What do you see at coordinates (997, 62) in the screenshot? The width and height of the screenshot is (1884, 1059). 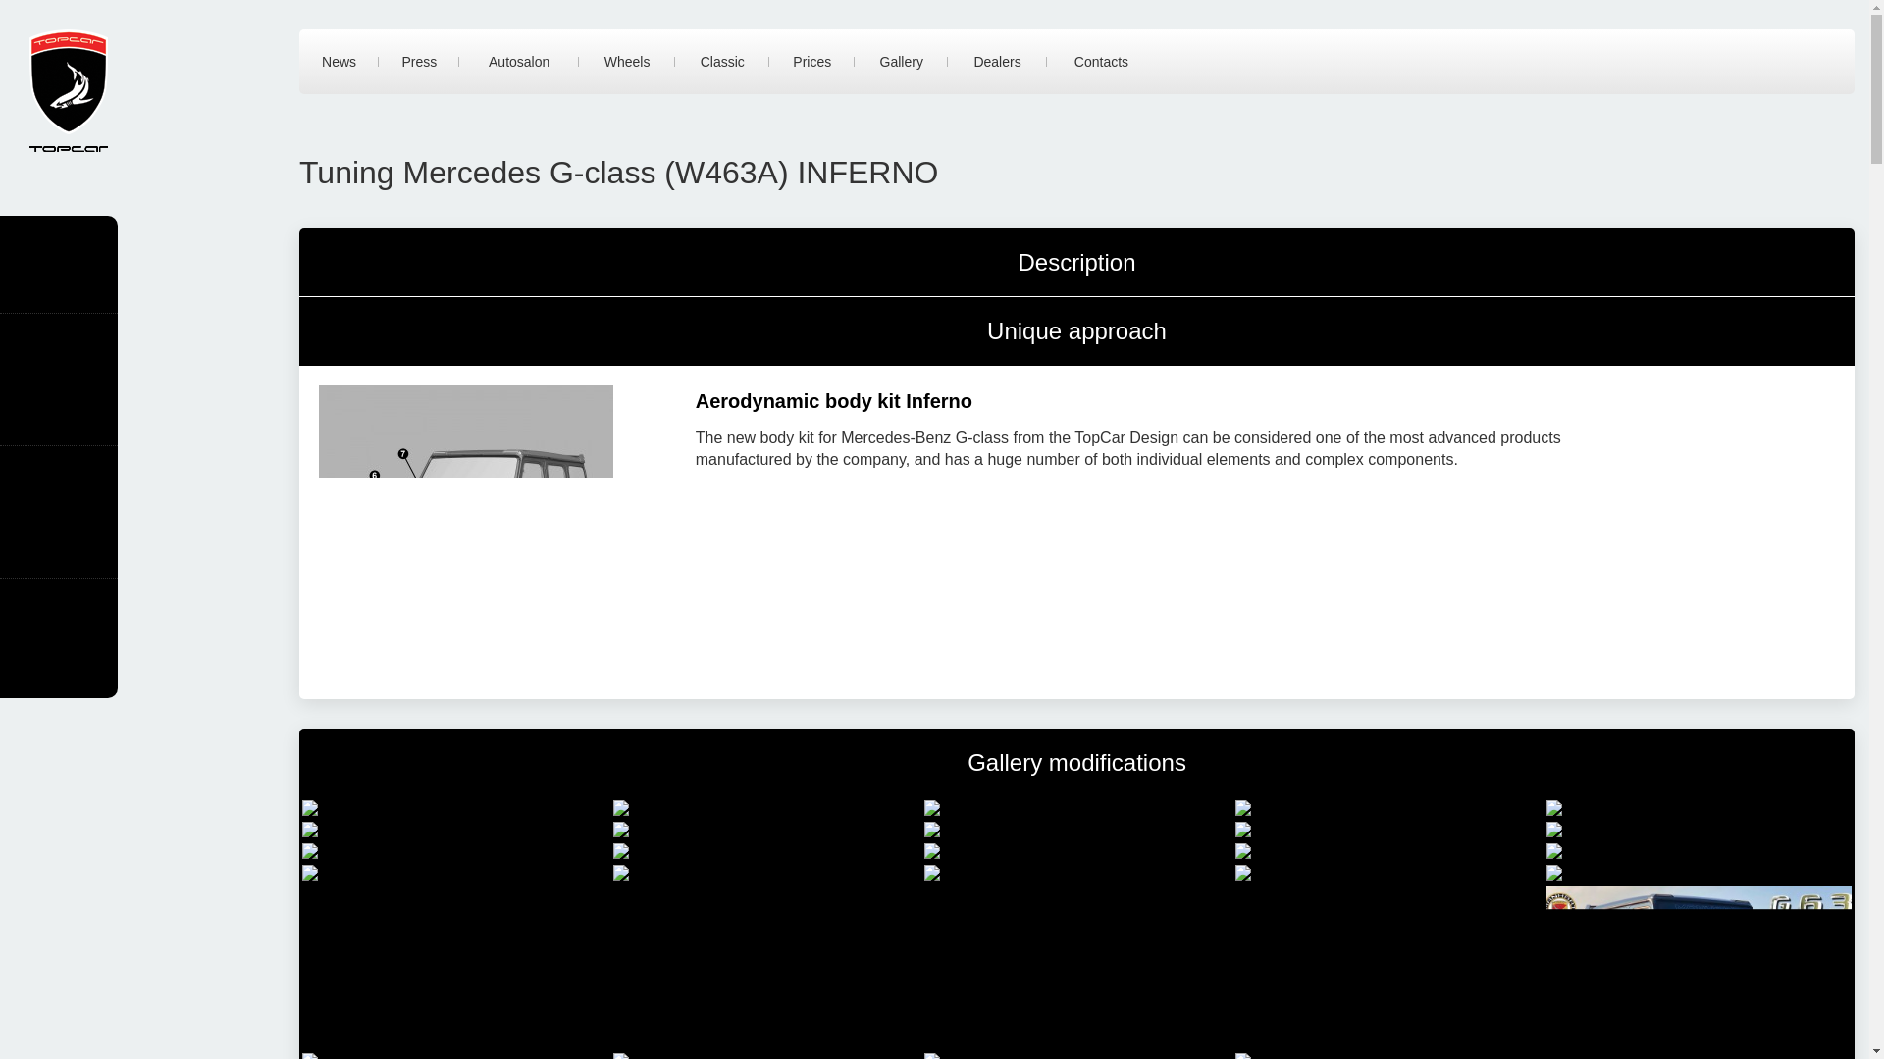 I see `Dealers` at bounding box center [997, 62].